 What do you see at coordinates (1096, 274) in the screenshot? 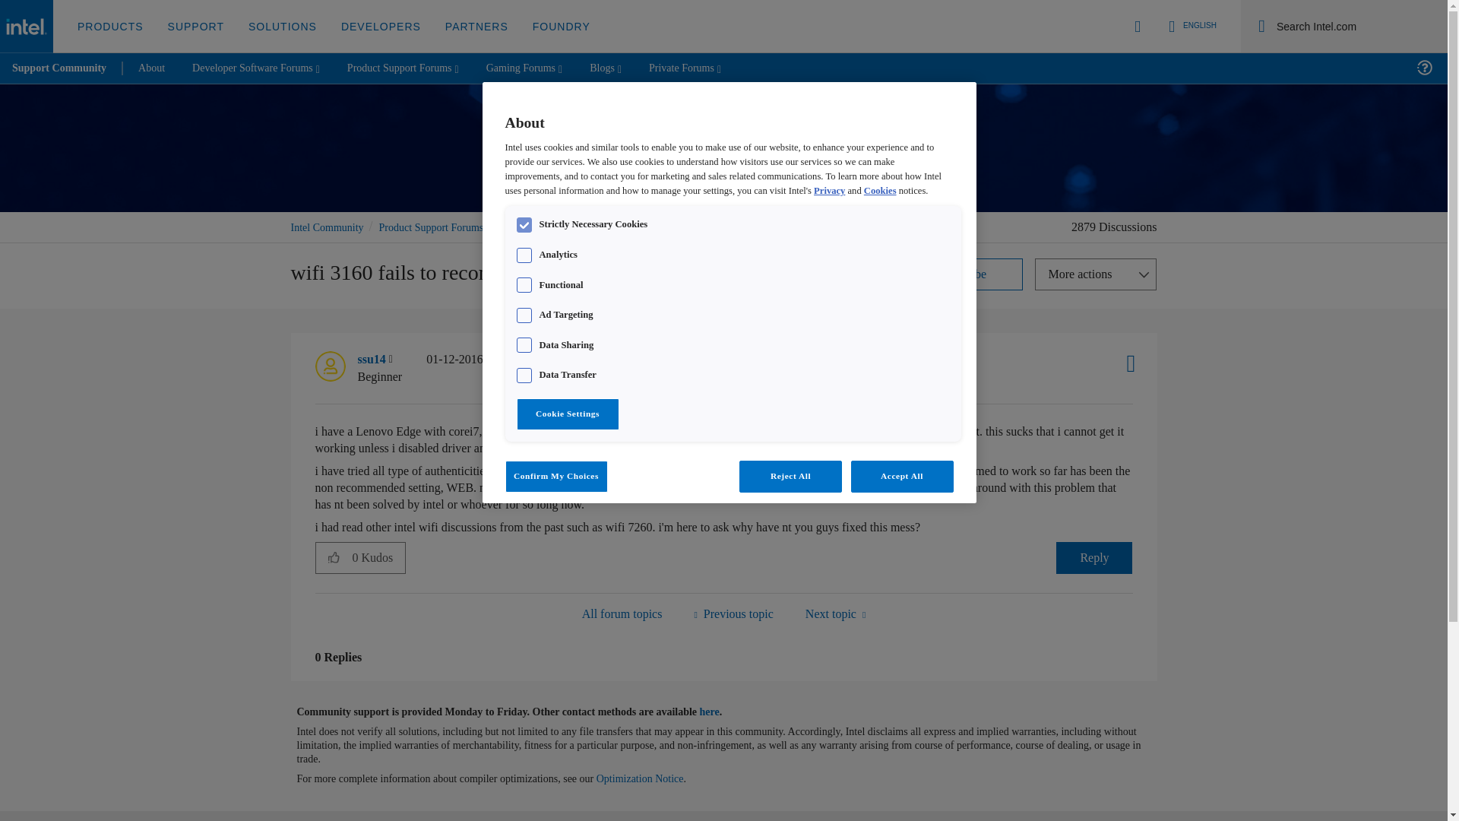
I see `Show option menu` at bounding box center [1096, 274].